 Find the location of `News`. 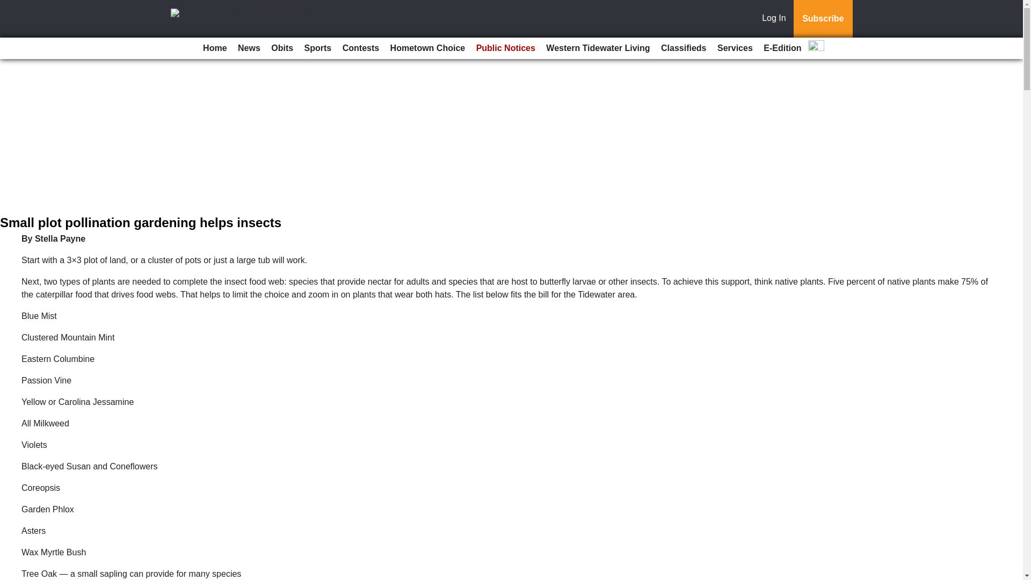

News is located at coordinates (249, 48).